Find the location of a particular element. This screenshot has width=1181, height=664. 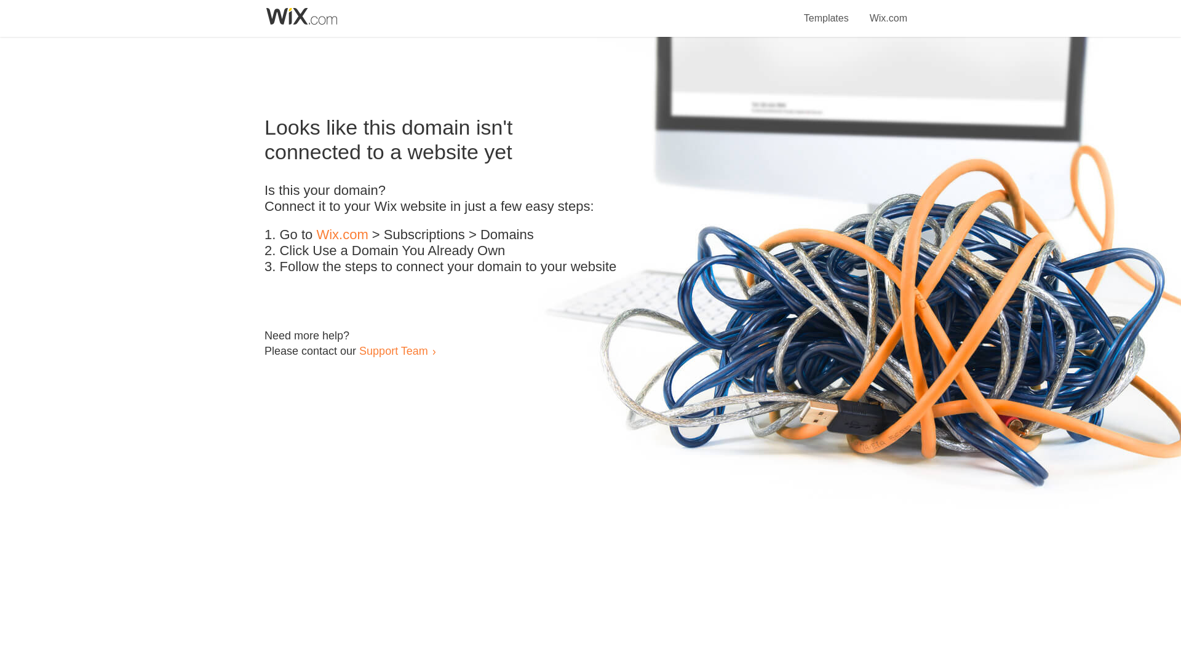

Wix.com is located at coordinates (888, 11).